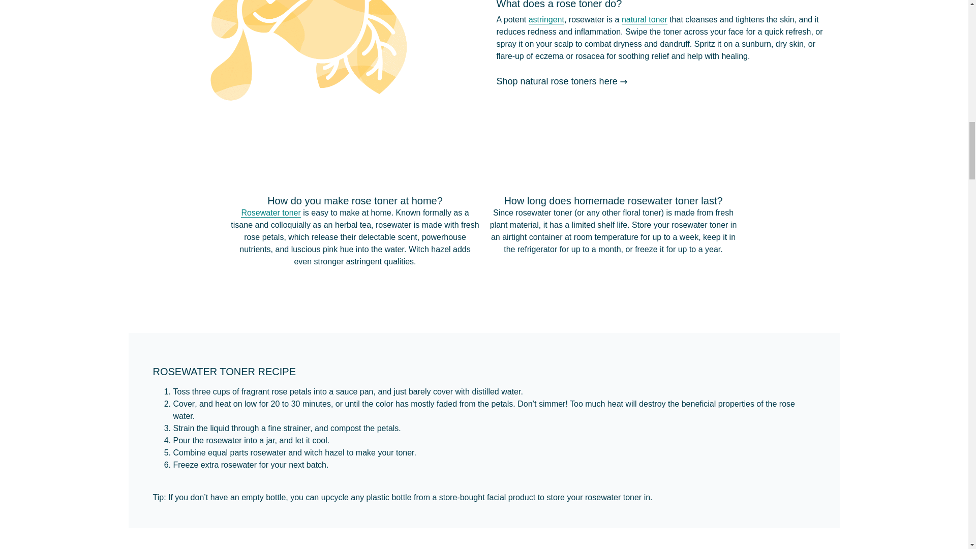 Image resolution: width=976 pixels, height=549 pixels. Describe the element at coordinates (562, 81) in the screenshot. I see `Shop natural rose toners herearrow` at that location.